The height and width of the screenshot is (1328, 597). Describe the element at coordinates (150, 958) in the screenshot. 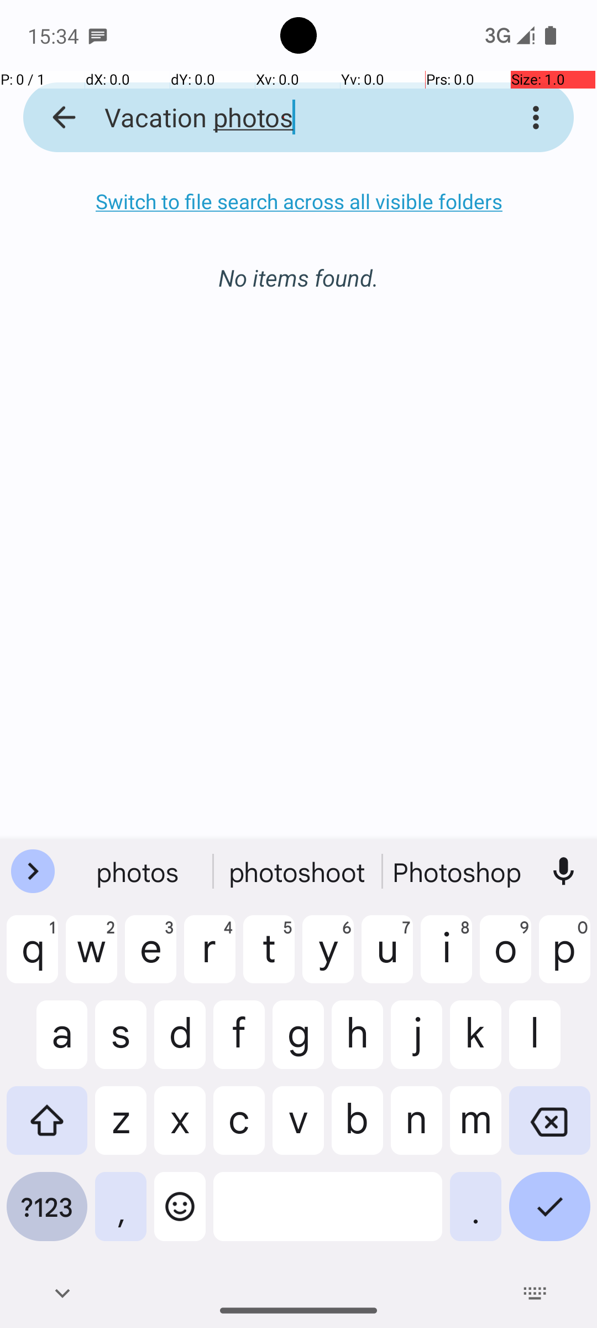

I see `e` at that location.